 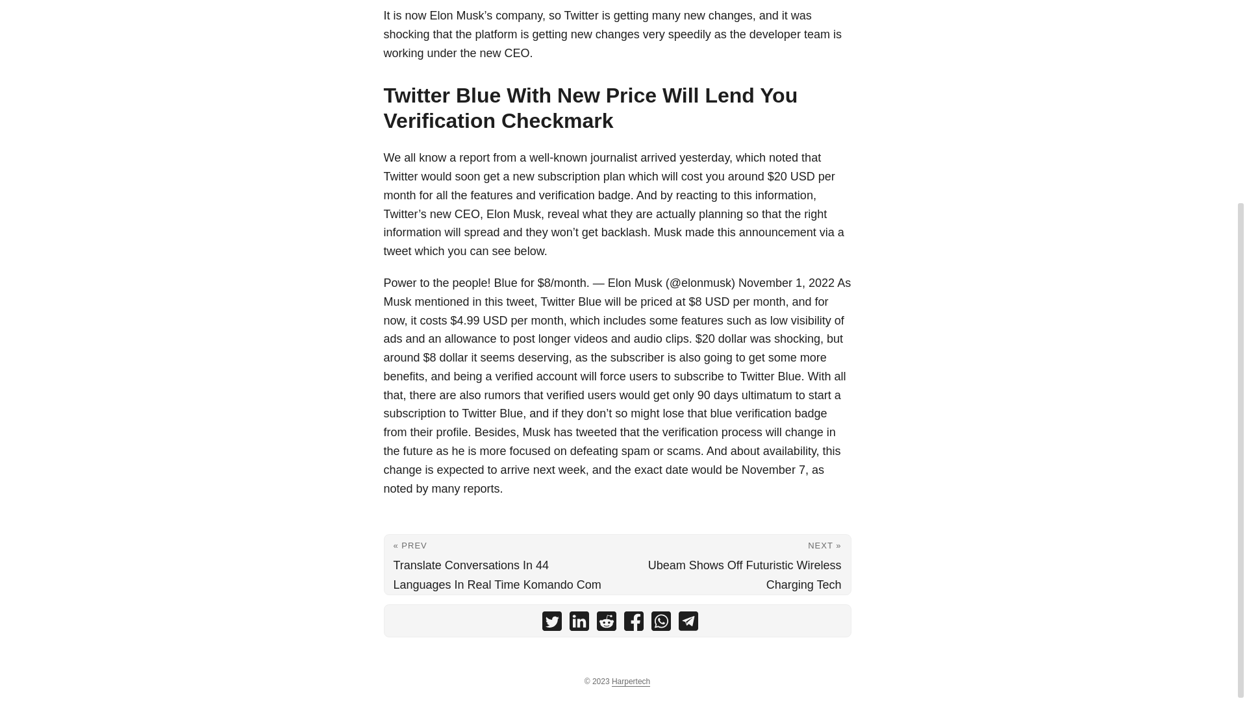 What do you see at coordinates (631, 682) in the screenshot?
I see `Harpertech` at bounding box center [631, 682].